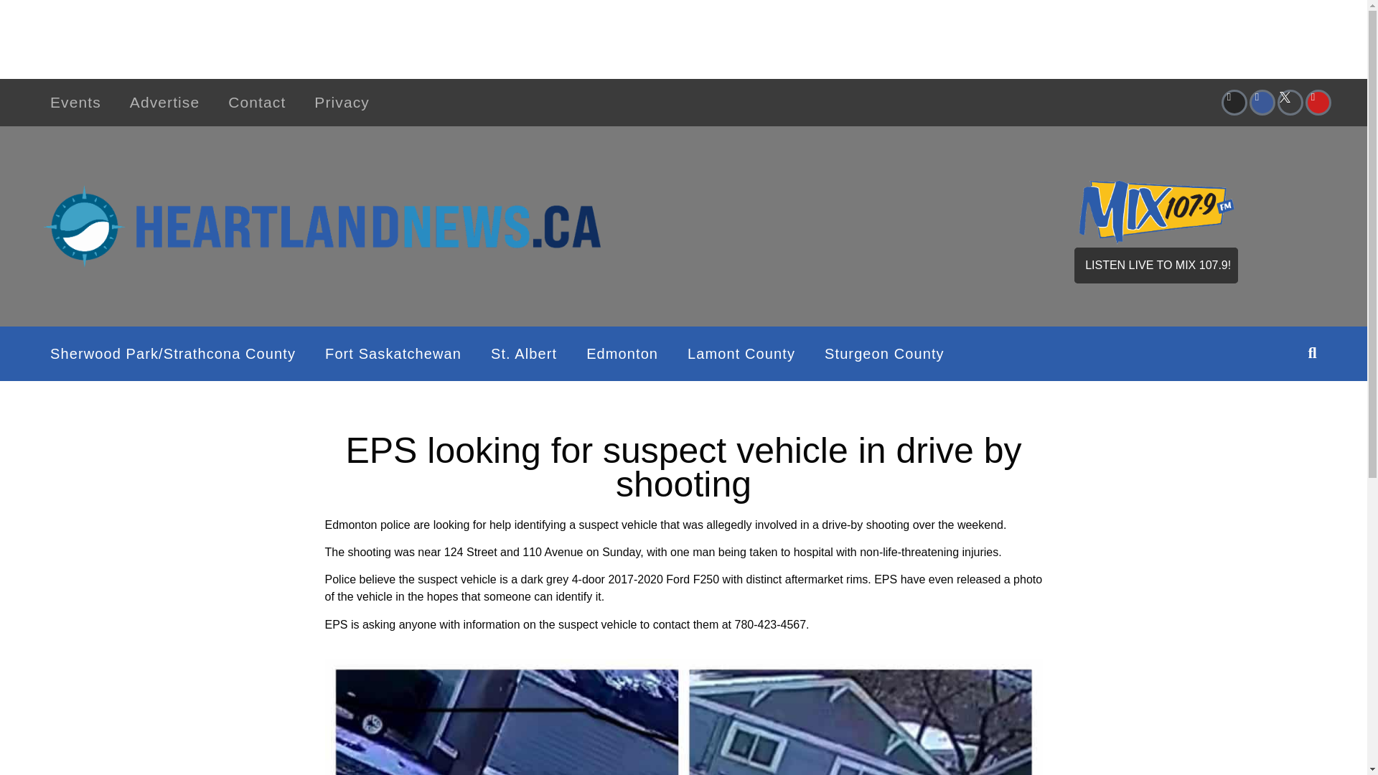  Describe the element at coordinates (164, 102) in the screenshot. I see `Advertise` at that location.